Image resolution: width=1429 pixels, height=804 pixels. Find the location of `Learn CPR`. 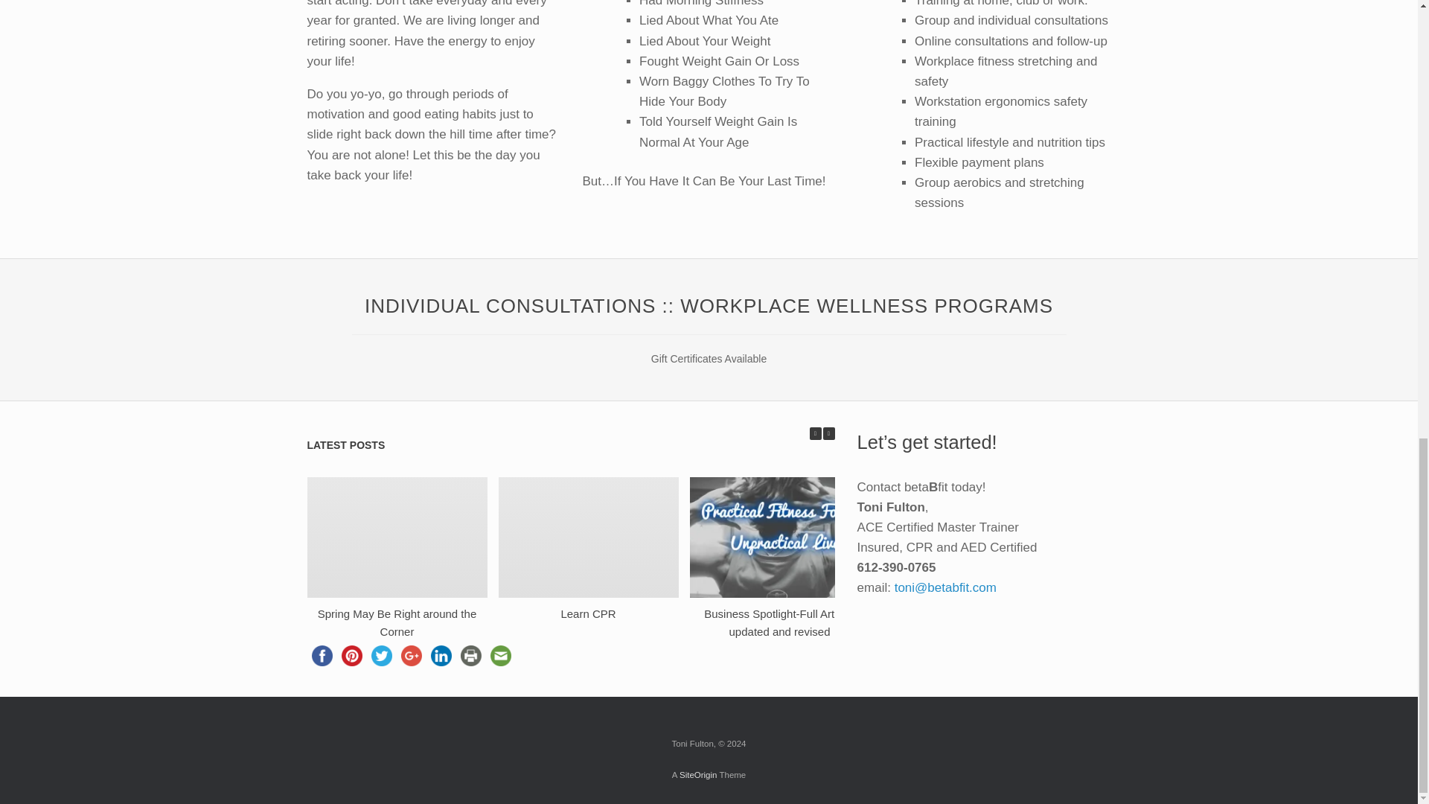

Learn CPR is located at coordinates (588, 613).